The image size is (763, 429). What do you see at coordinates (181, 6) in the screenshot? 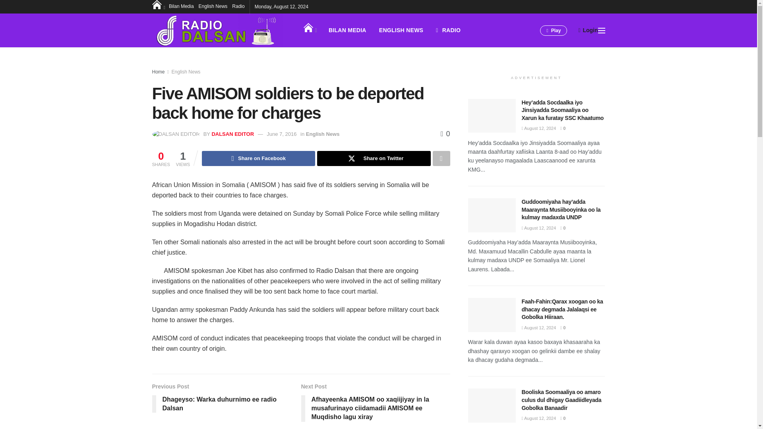
I see `Bilan Media` at bounding box center [181, 6].